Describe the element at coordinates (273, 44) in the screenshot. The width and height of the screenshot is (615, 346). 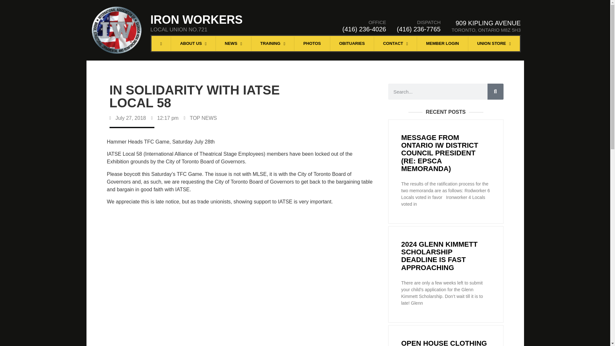
I see `TRAINING` at that location.